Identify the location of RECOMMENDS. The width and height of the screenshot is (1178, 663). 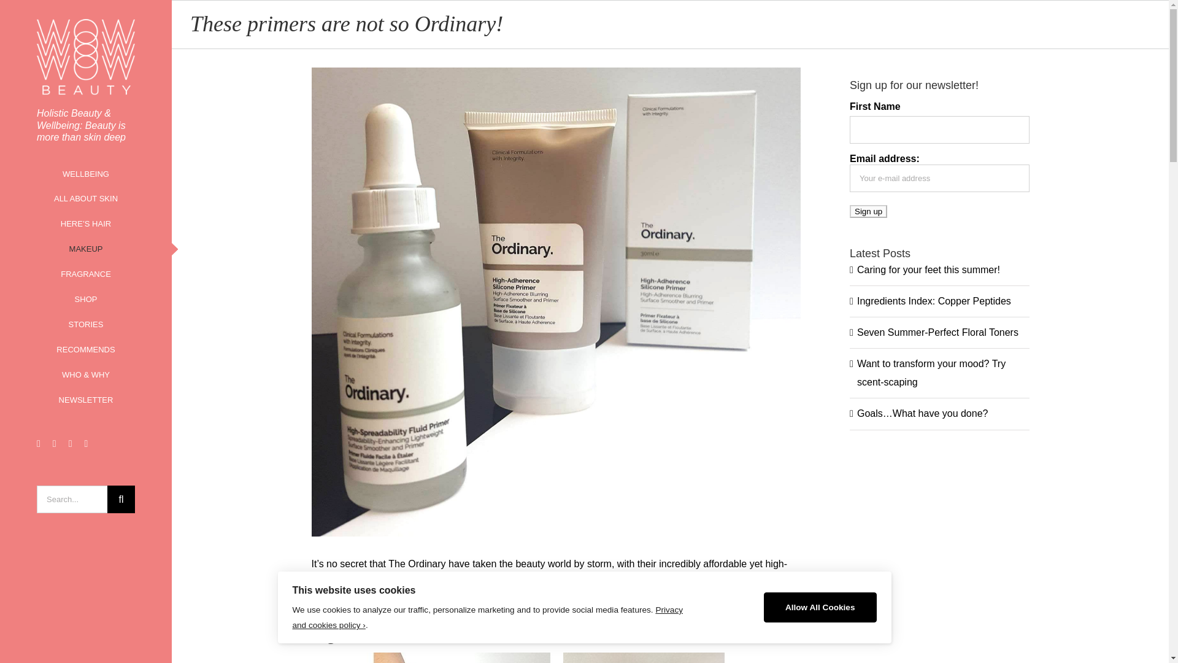
(86, 350).